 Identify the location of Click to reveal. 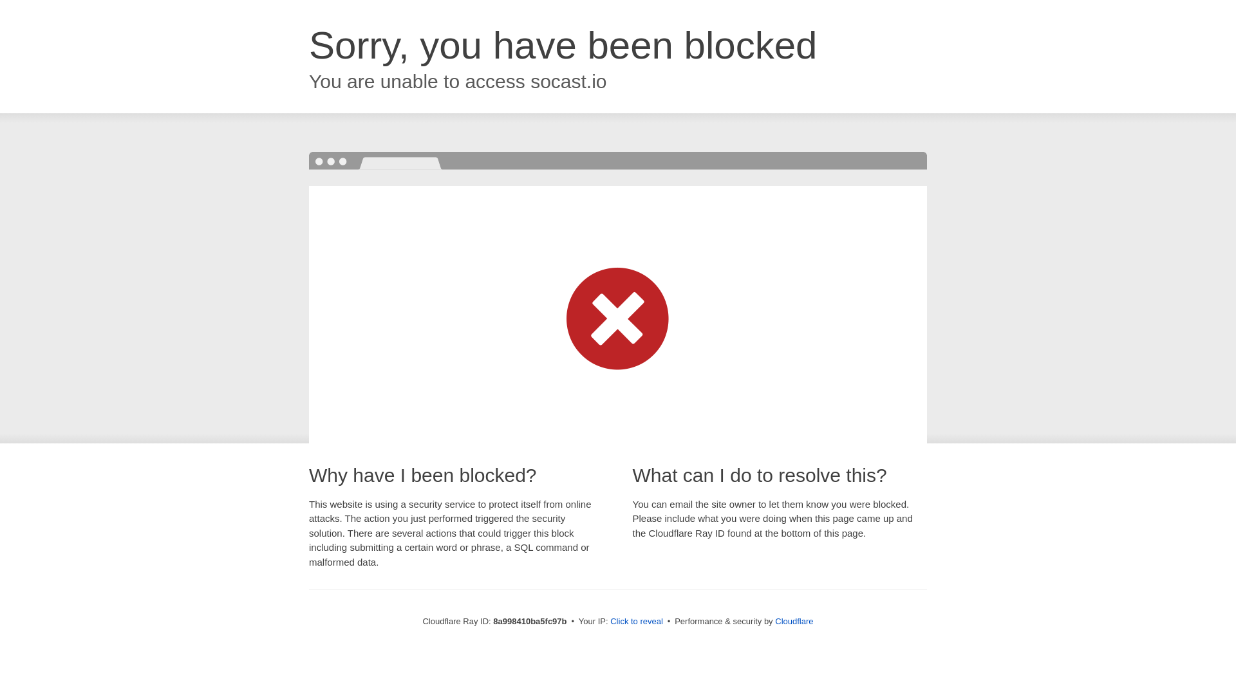
(636, 622).